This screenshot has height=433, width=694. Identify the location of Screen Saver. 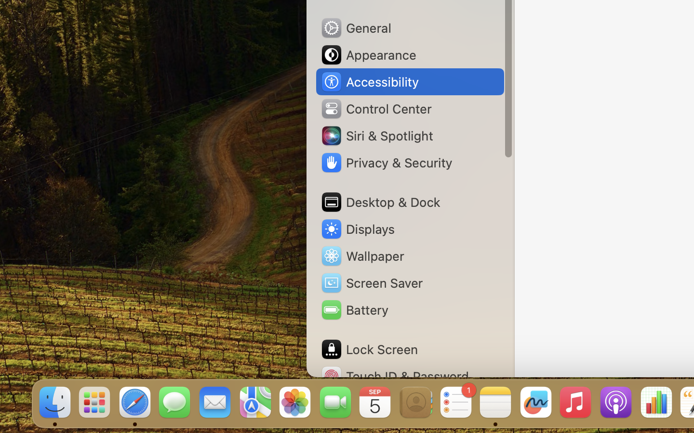
(372, 283).